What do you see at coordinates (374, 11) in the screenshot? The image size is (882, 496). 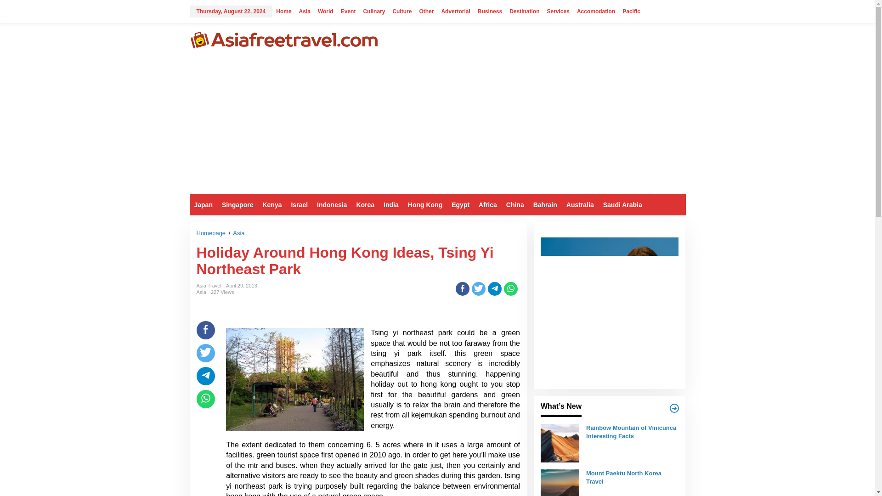 I see `Culinary` at bounding box center [374, 11].